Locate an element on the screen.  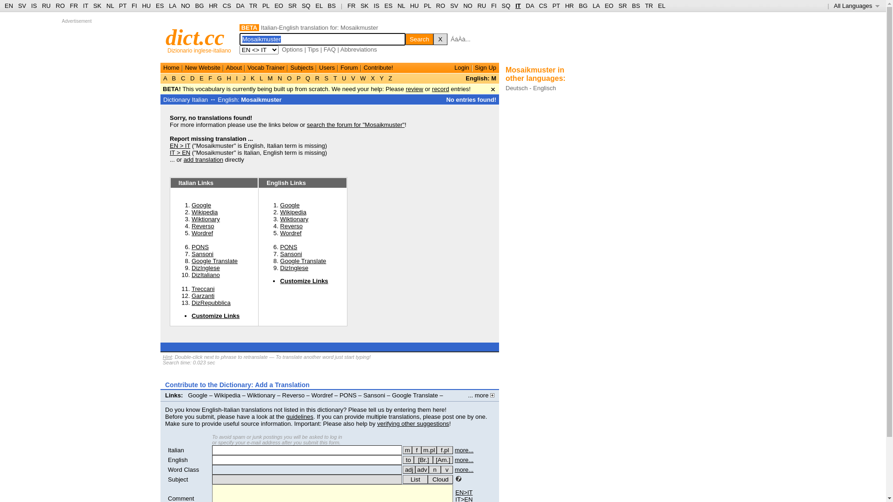
SK is located at coordinates (365, 6).